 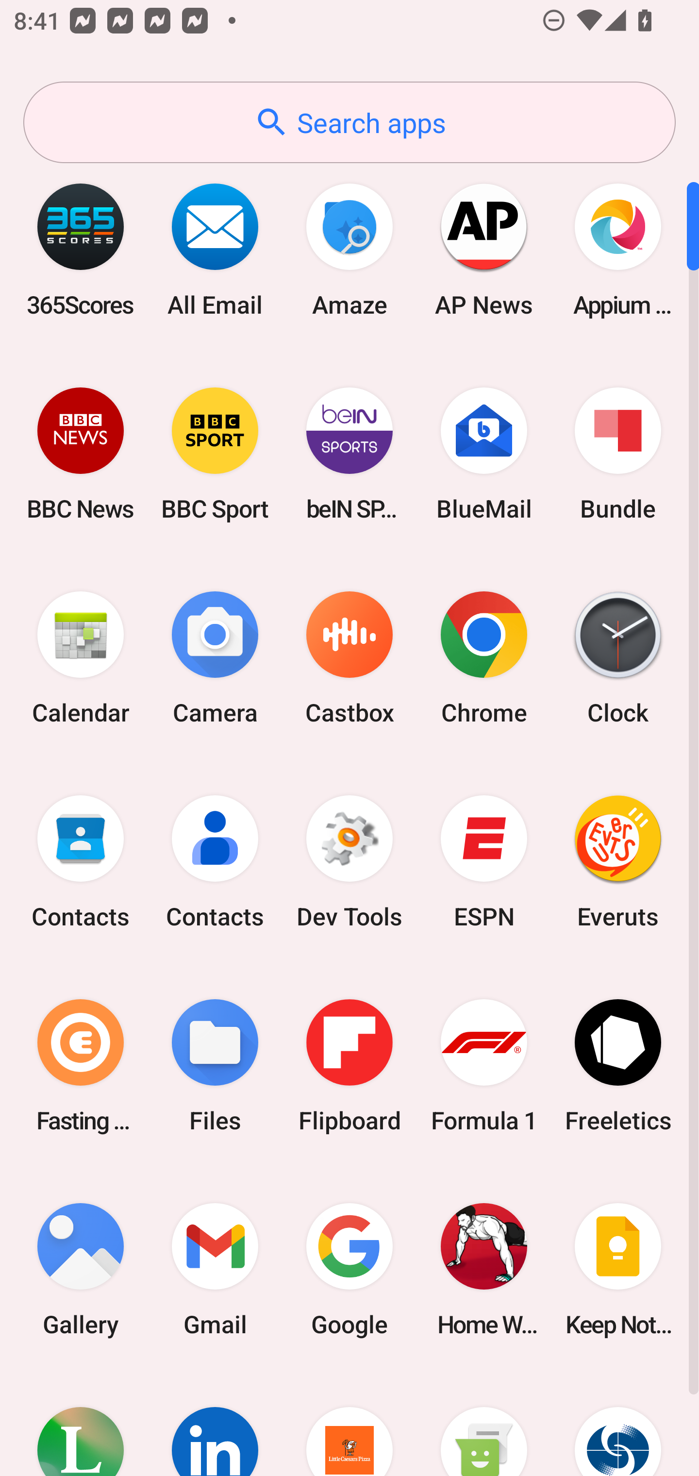 What do you see at coordinates (483, 658) in the screenshot?
I see `Chrome` at bounding box center [483, 658].